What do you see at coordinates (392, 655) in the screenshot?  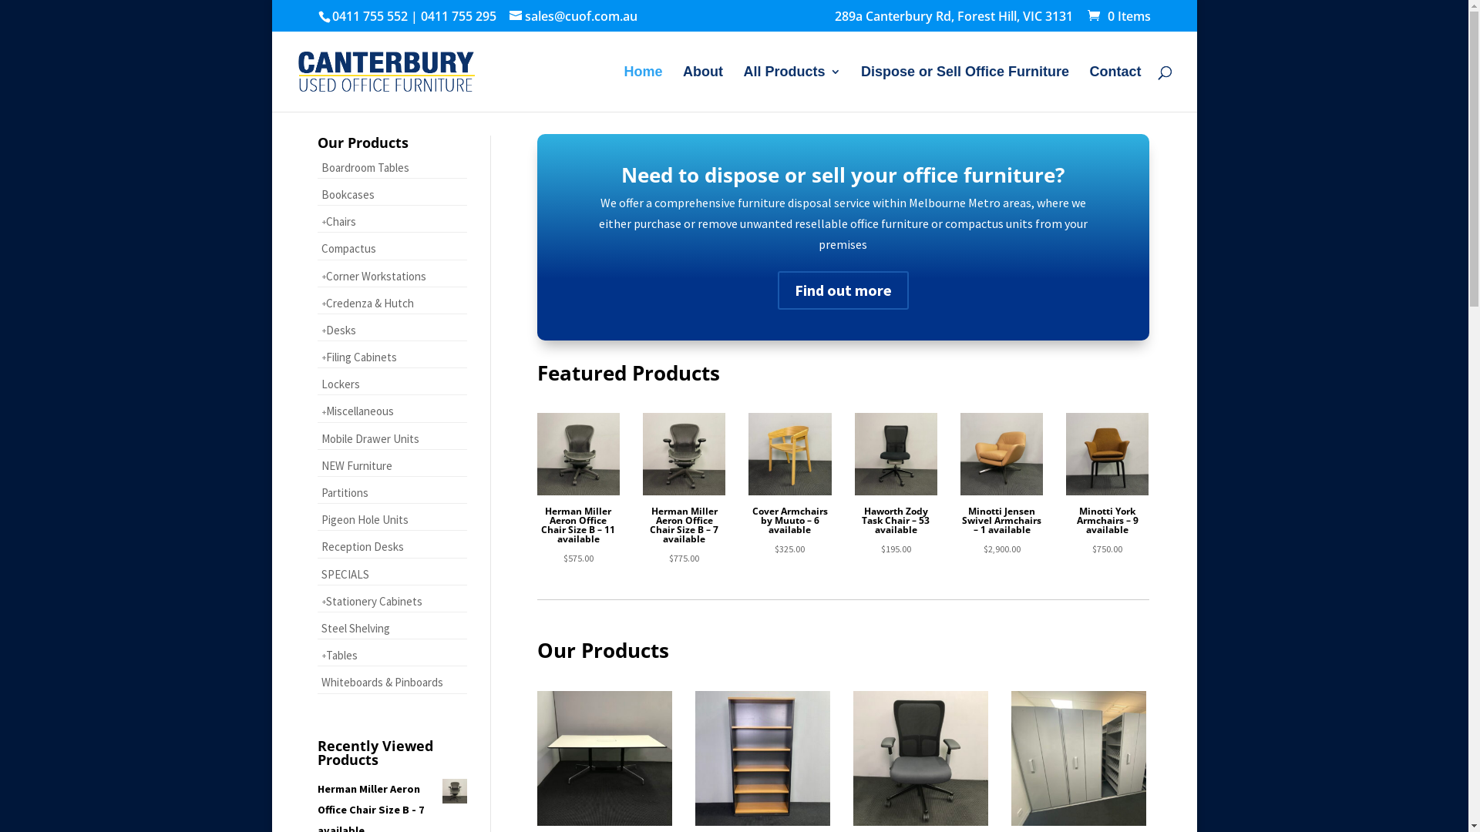 I see `Tables` at bounding box center [392, 655].